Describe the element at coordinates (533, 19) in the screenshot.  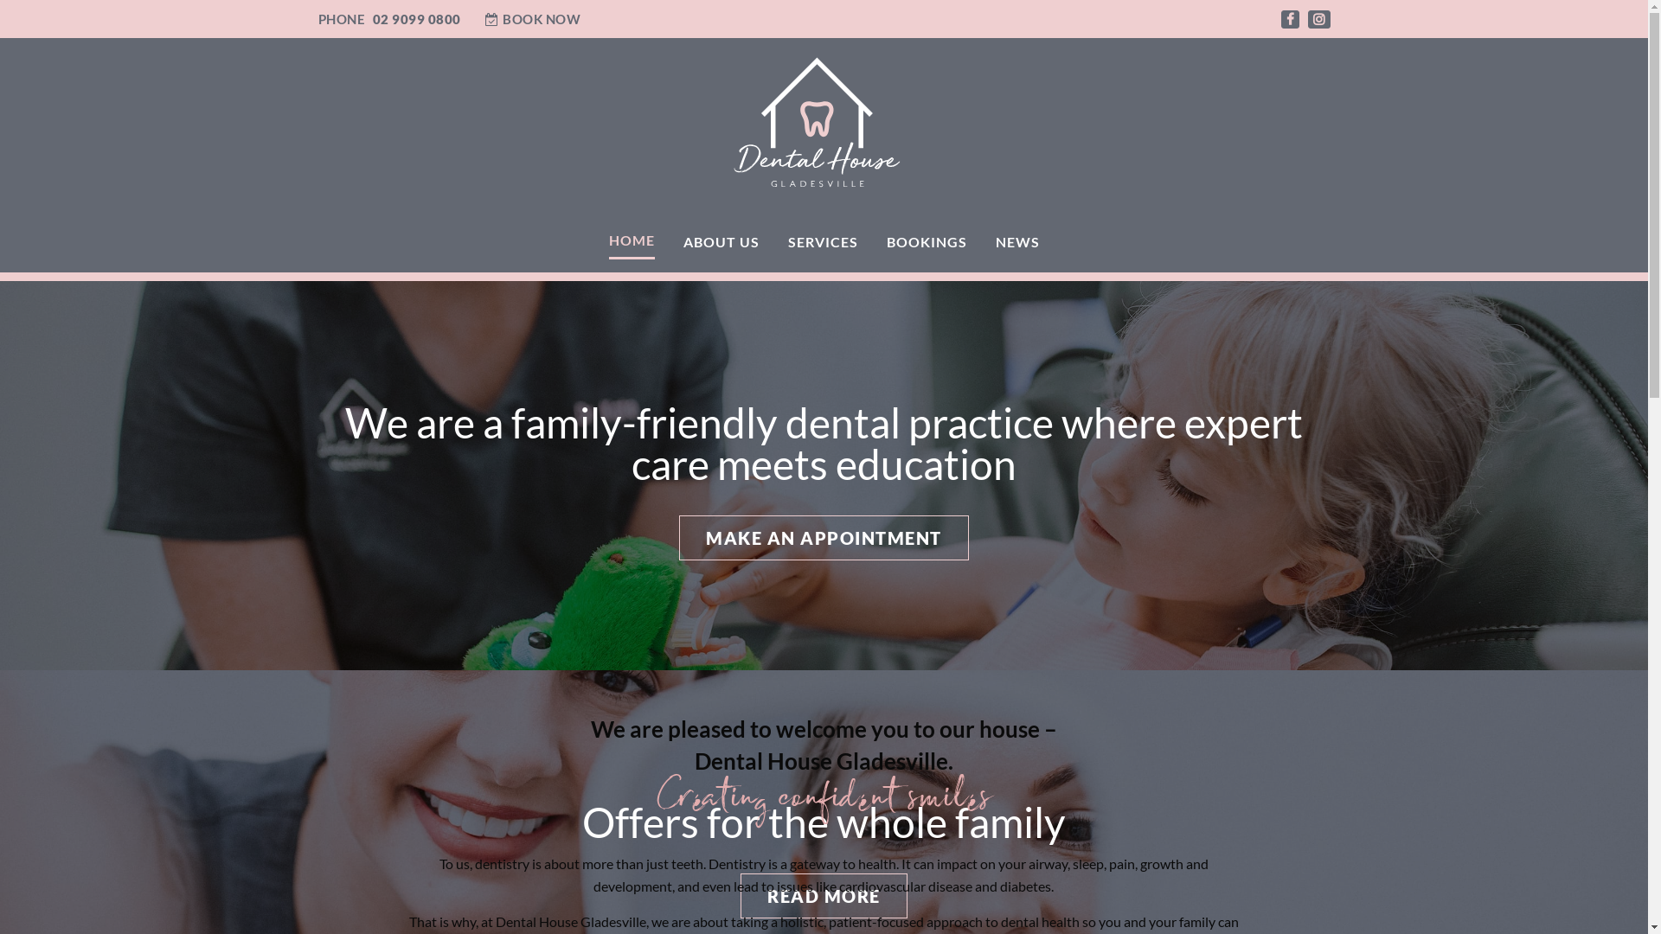
I see `BOOK NOW` at that location.